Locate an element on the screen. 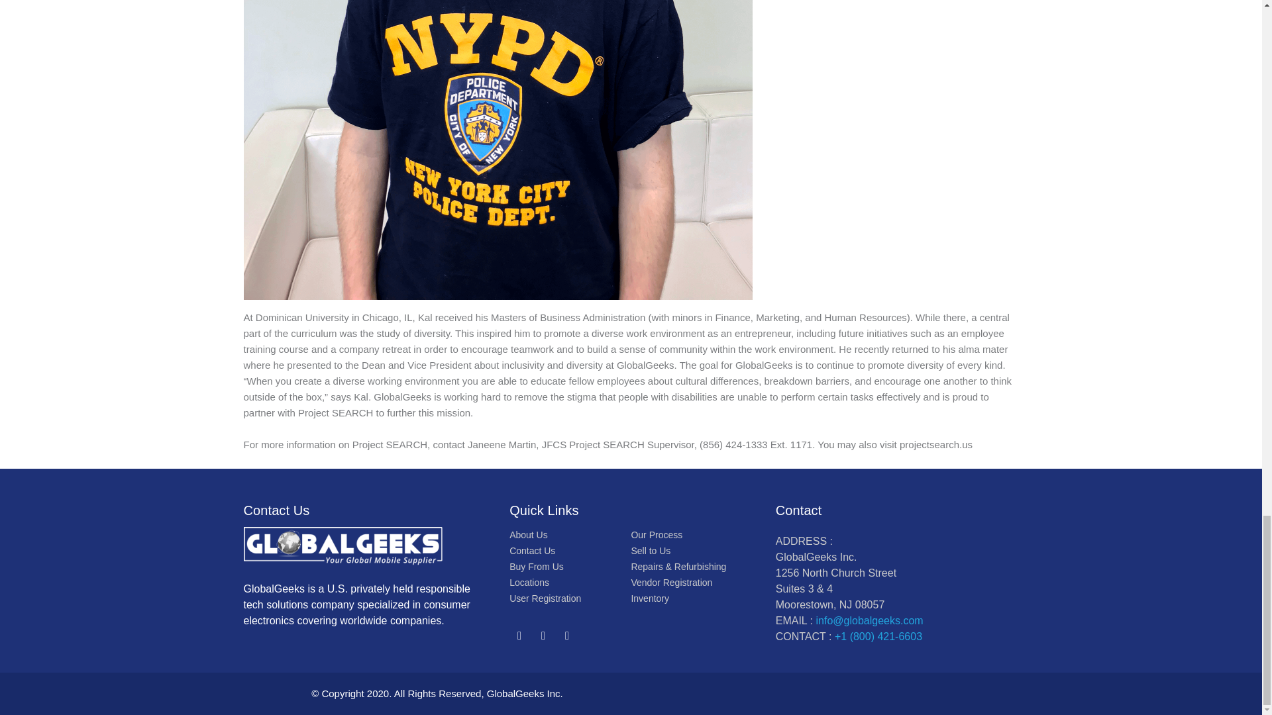 This screenshot has height=715, width=1272. Locations is located at coordinates (529, 583).